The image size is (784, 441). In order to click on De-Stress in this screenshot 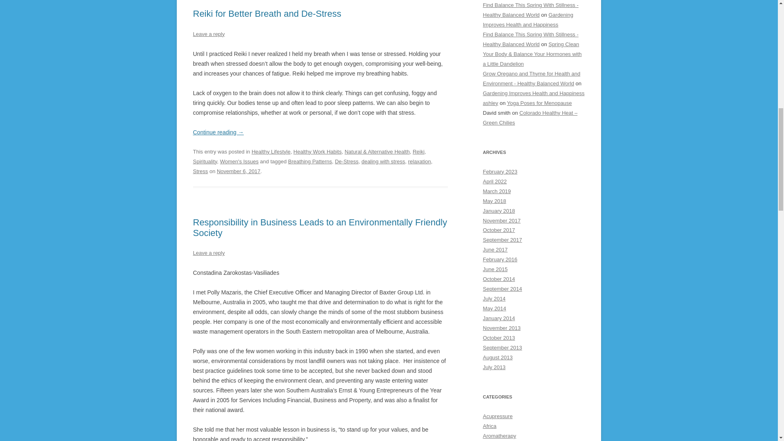, I will do `click(346, 161)`.